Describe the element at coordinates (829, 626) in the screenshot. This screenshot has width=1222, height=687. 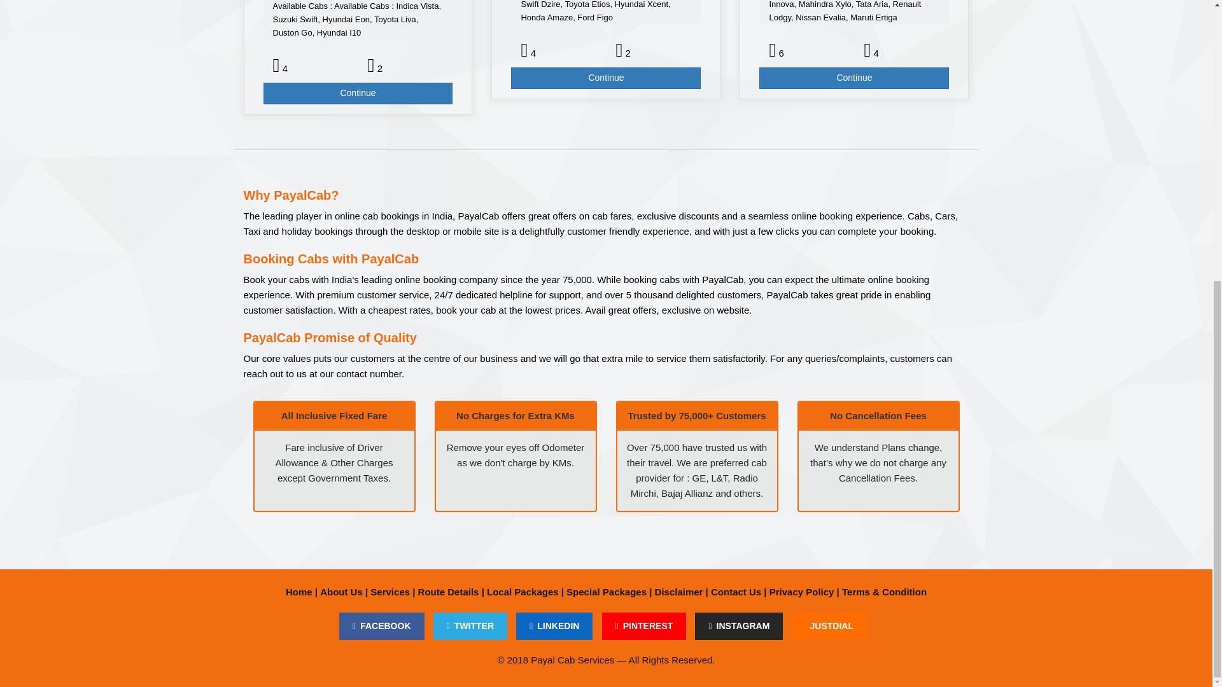
I see `JUSTDIAL` at that location.